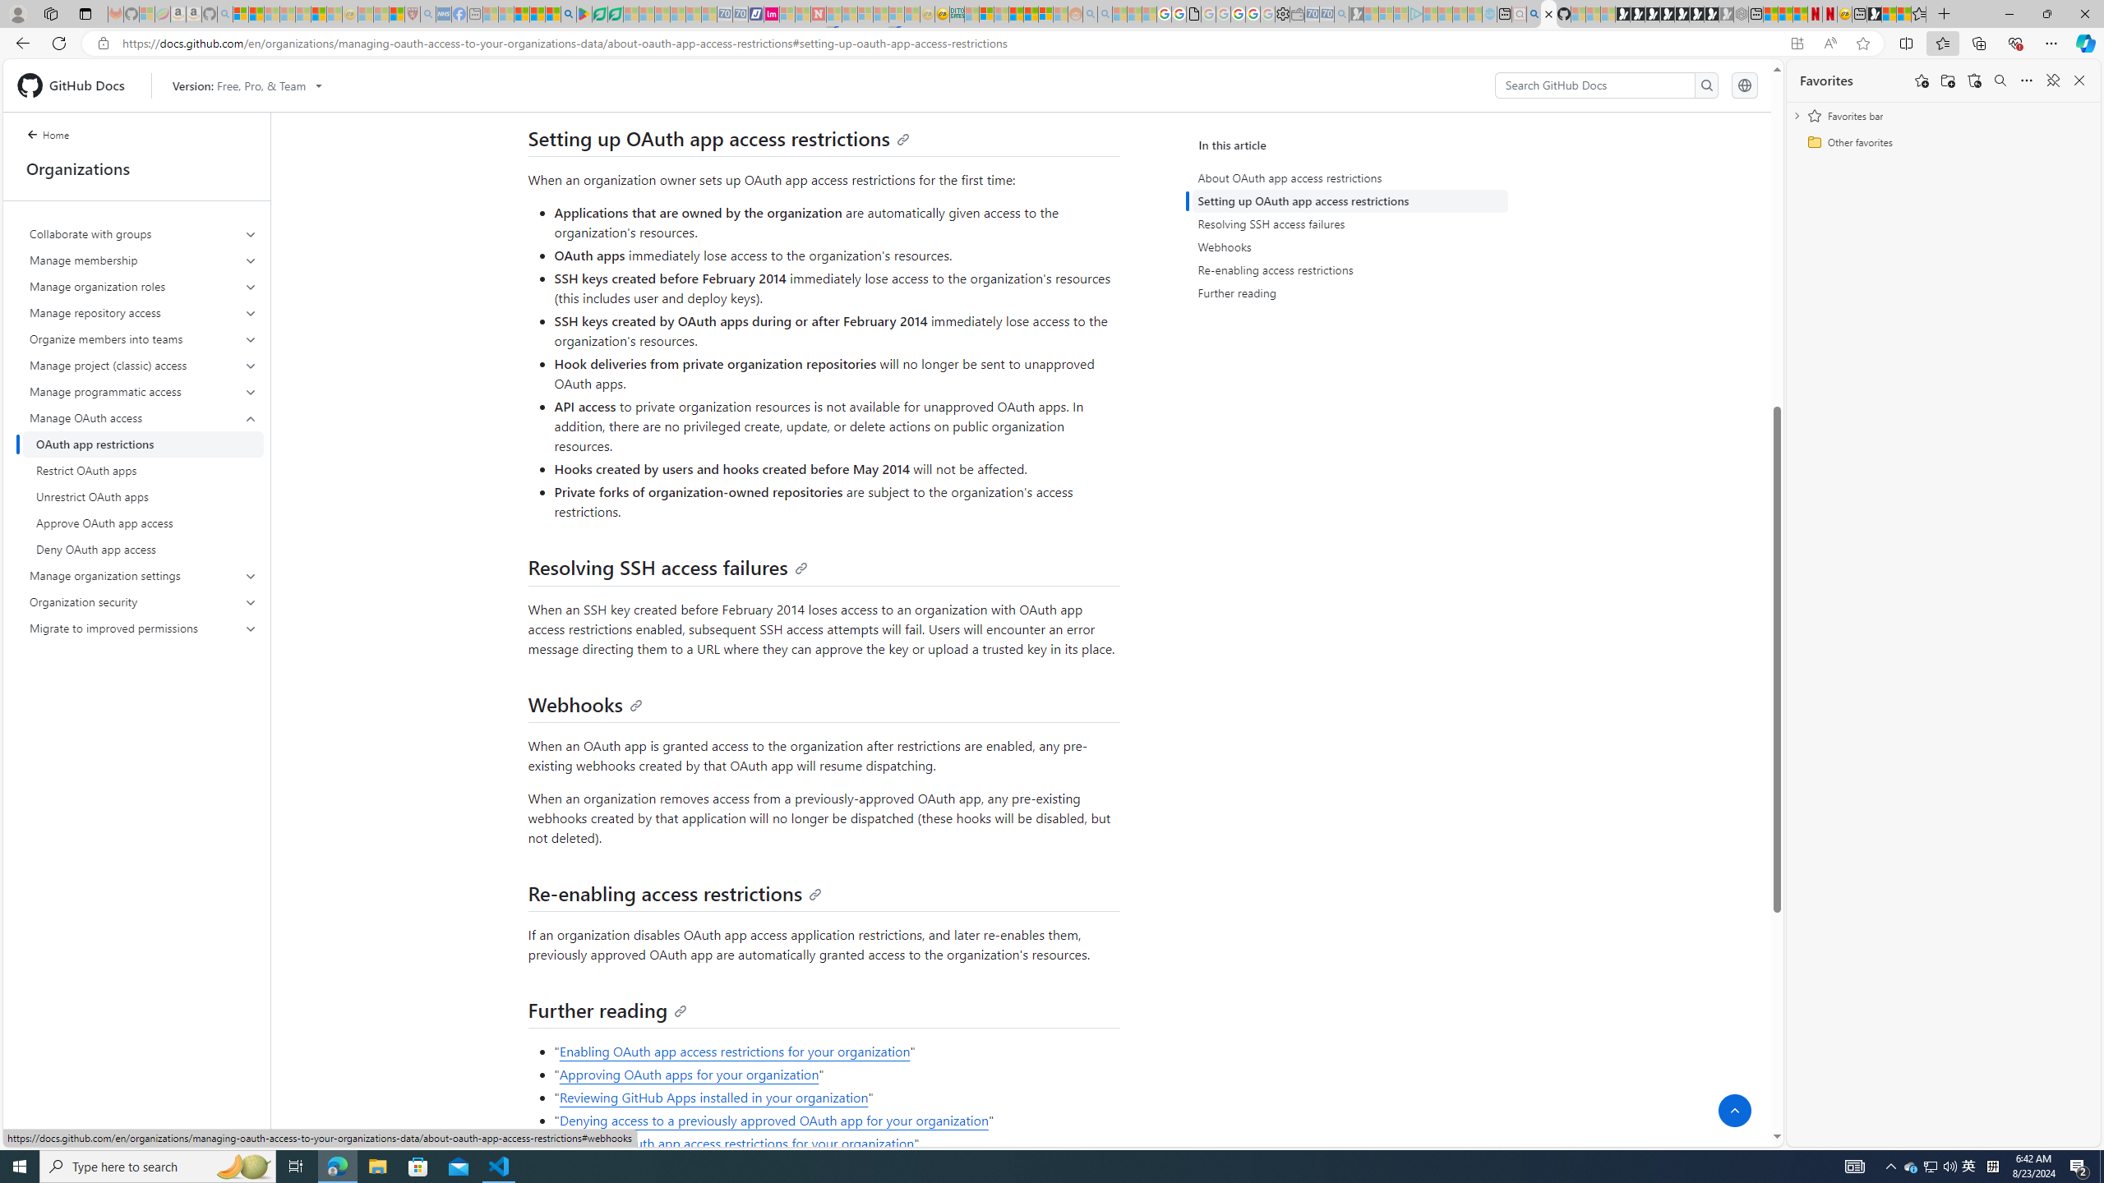 This screenshot has height=1183, width=2104. What do you see at coordinates (397, 14) in the screenshot?
I see `Local - MSN` at bounding box center [397, 14].